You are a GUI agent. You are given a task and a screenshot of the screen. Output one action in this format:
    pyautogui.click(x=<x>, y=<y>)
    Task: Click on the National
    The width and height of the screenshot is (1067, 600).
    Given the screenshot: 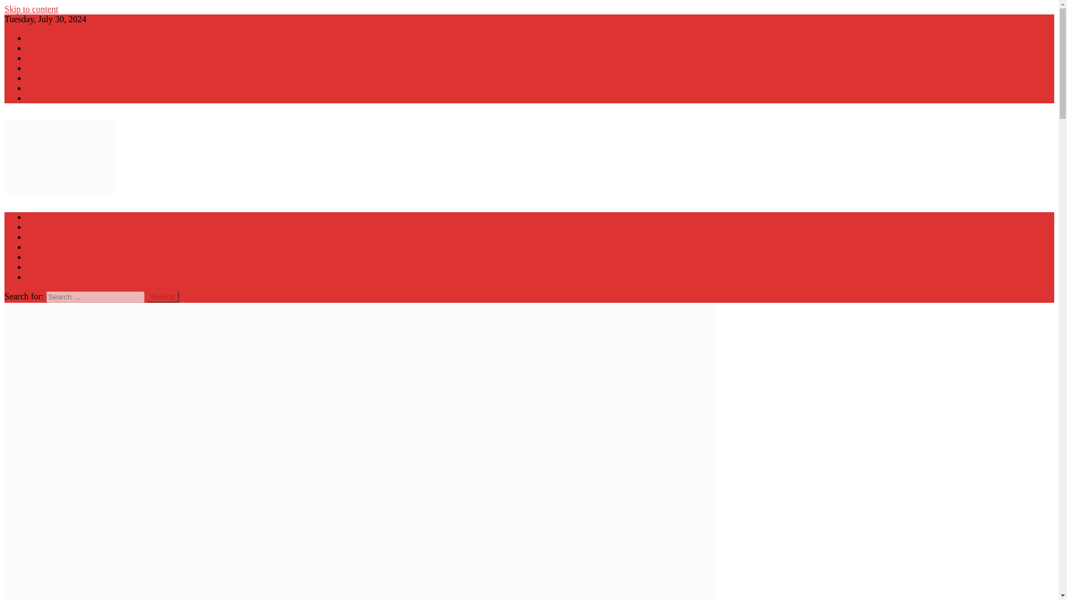 What is the action you would take?
    pyautogui.click(x=42, y=227)
    